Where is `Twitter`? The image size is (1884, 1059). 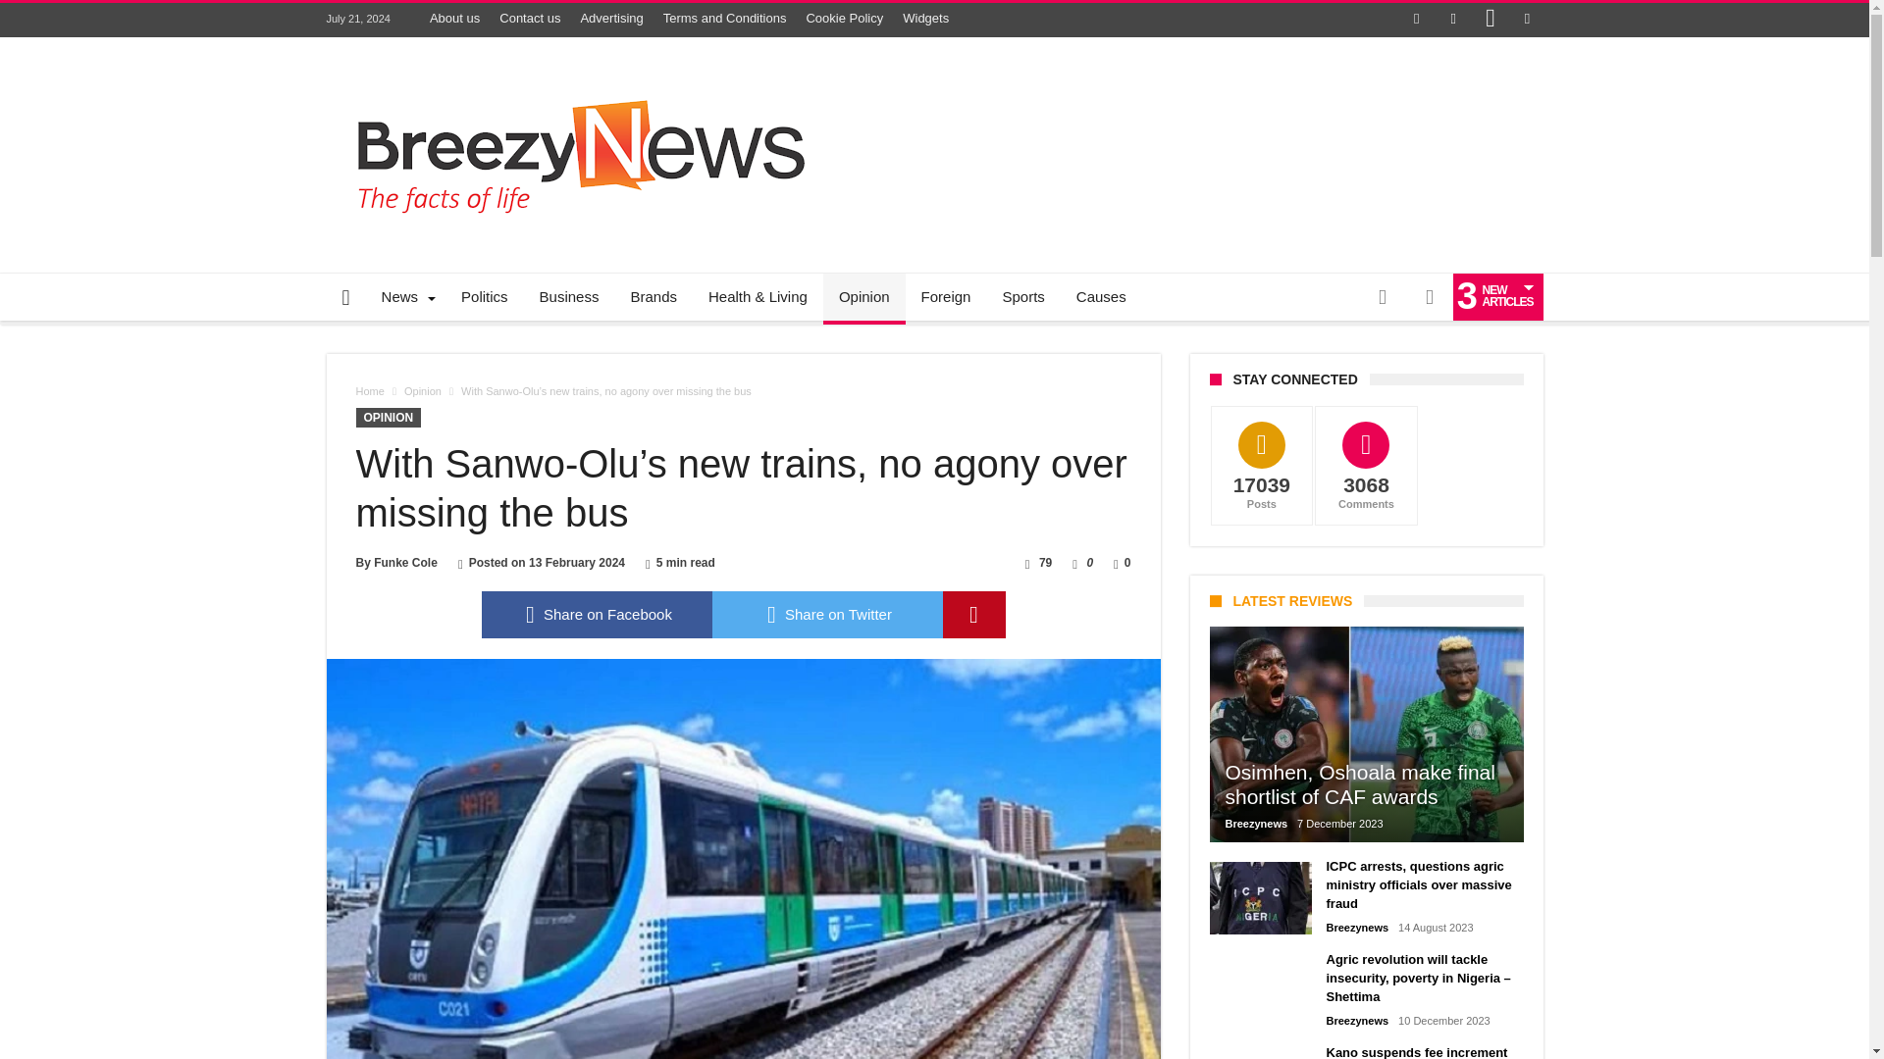 Twitter is located at coordinates (1452, 20).